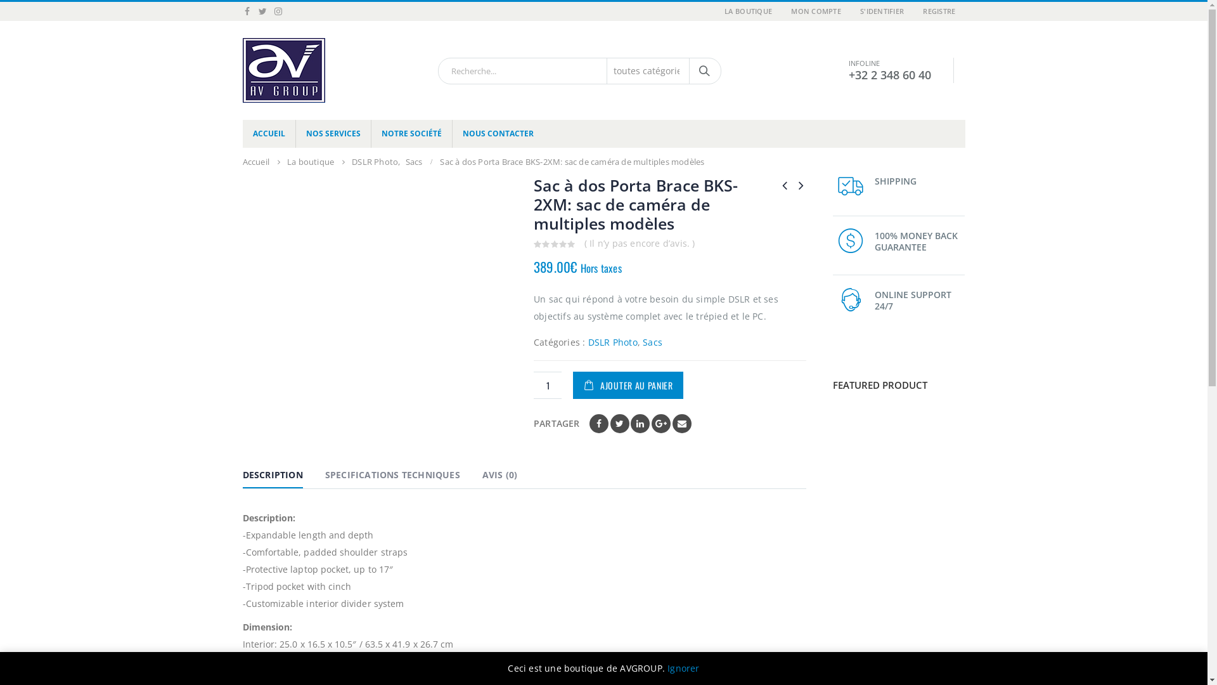 The height and width of the screenshot is (685, 1217). What do you see at coordinates (939, 11) in the screenshot?
I see `REGISTRE` at bounding box center [939, 11].